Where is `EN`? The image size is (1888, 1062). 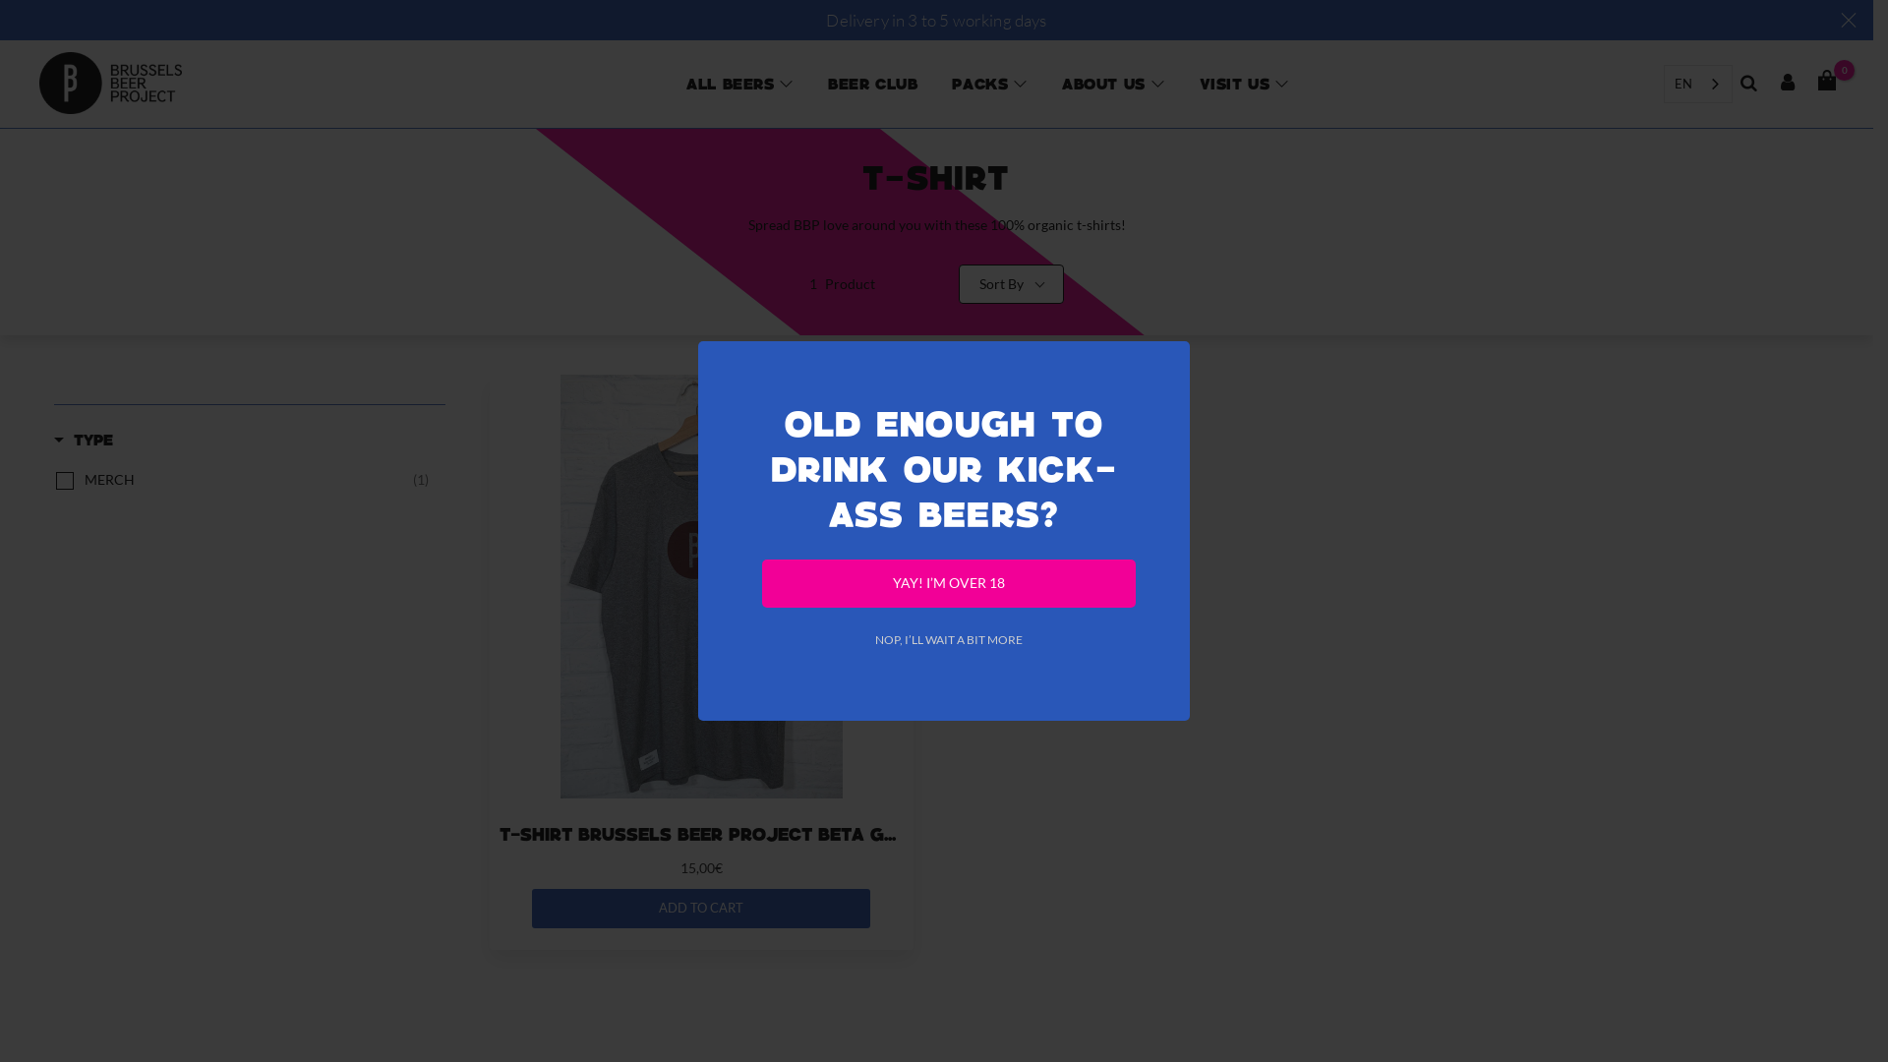
EN is located at coordinates (1698, 85).